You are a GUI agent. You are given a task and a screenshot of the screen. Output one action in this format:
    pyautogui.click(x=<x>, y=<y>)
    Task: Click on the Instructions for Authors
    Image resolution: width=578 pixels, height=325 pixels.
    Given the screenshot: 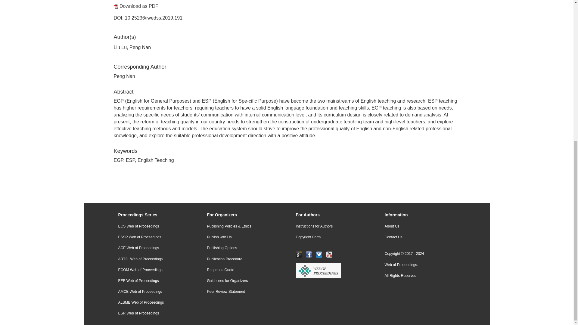 What is the action you would take?
    pyautogui.click(x=331, y=226)
    